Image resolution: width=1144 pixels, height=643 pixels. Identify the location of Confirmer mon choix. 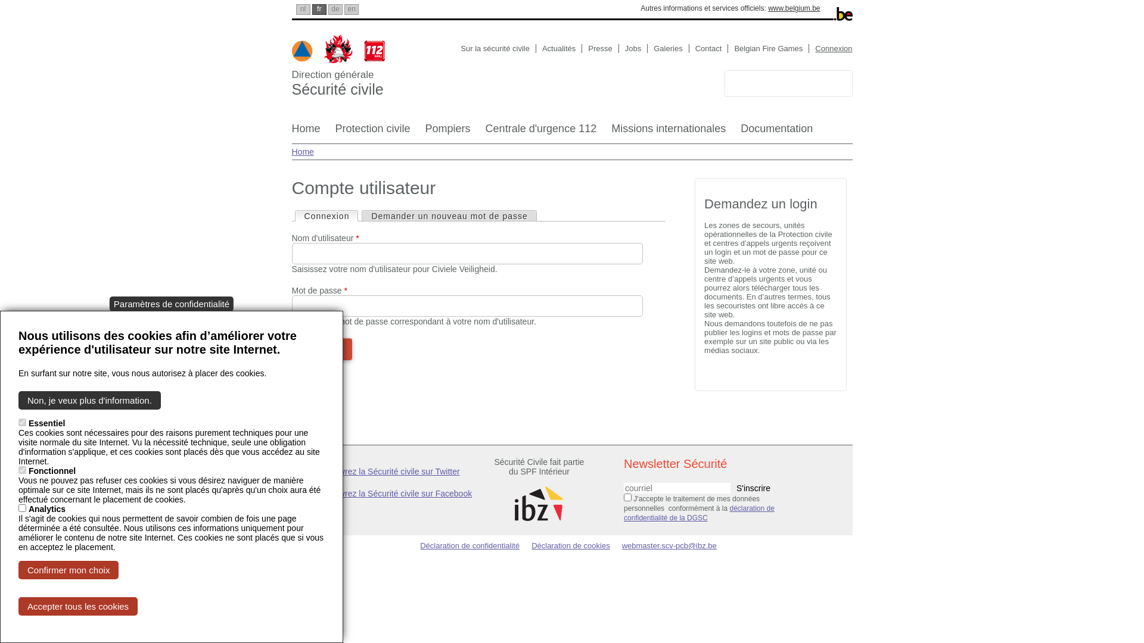
(69, 570).